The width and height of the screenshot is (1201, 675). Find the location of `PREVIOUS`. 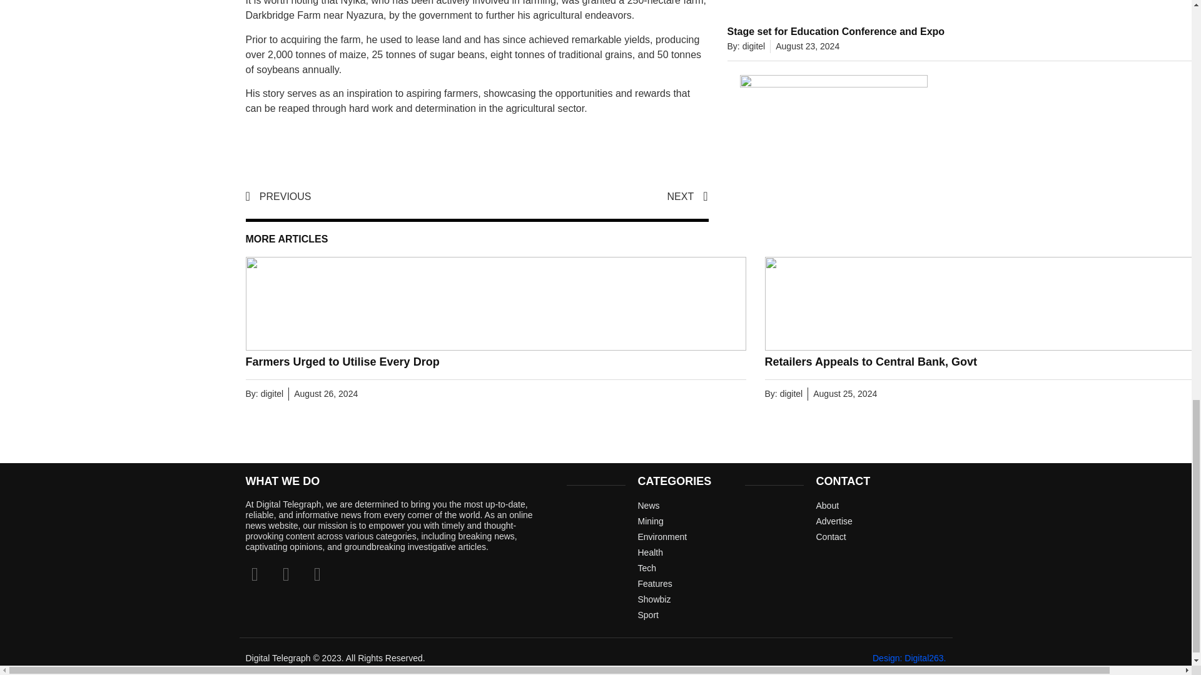

PREVIOUS is located at coordinates (362, 197).